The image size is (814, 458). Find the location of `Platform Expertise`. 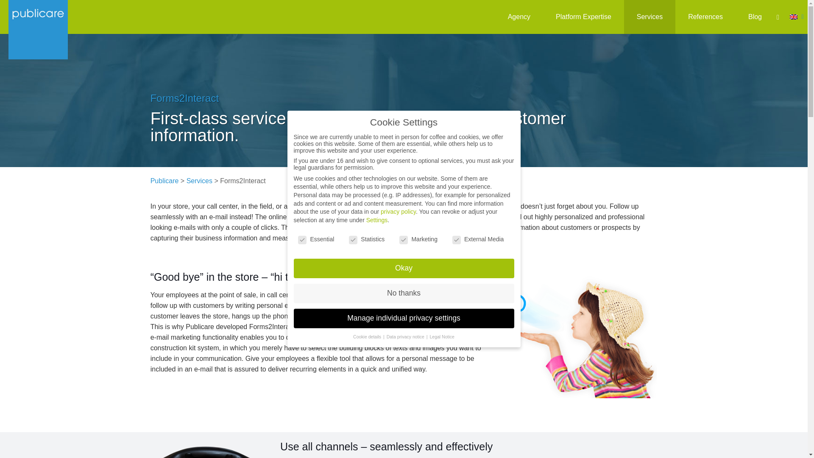

Platform Expertise is located at coordinates (583, 17).